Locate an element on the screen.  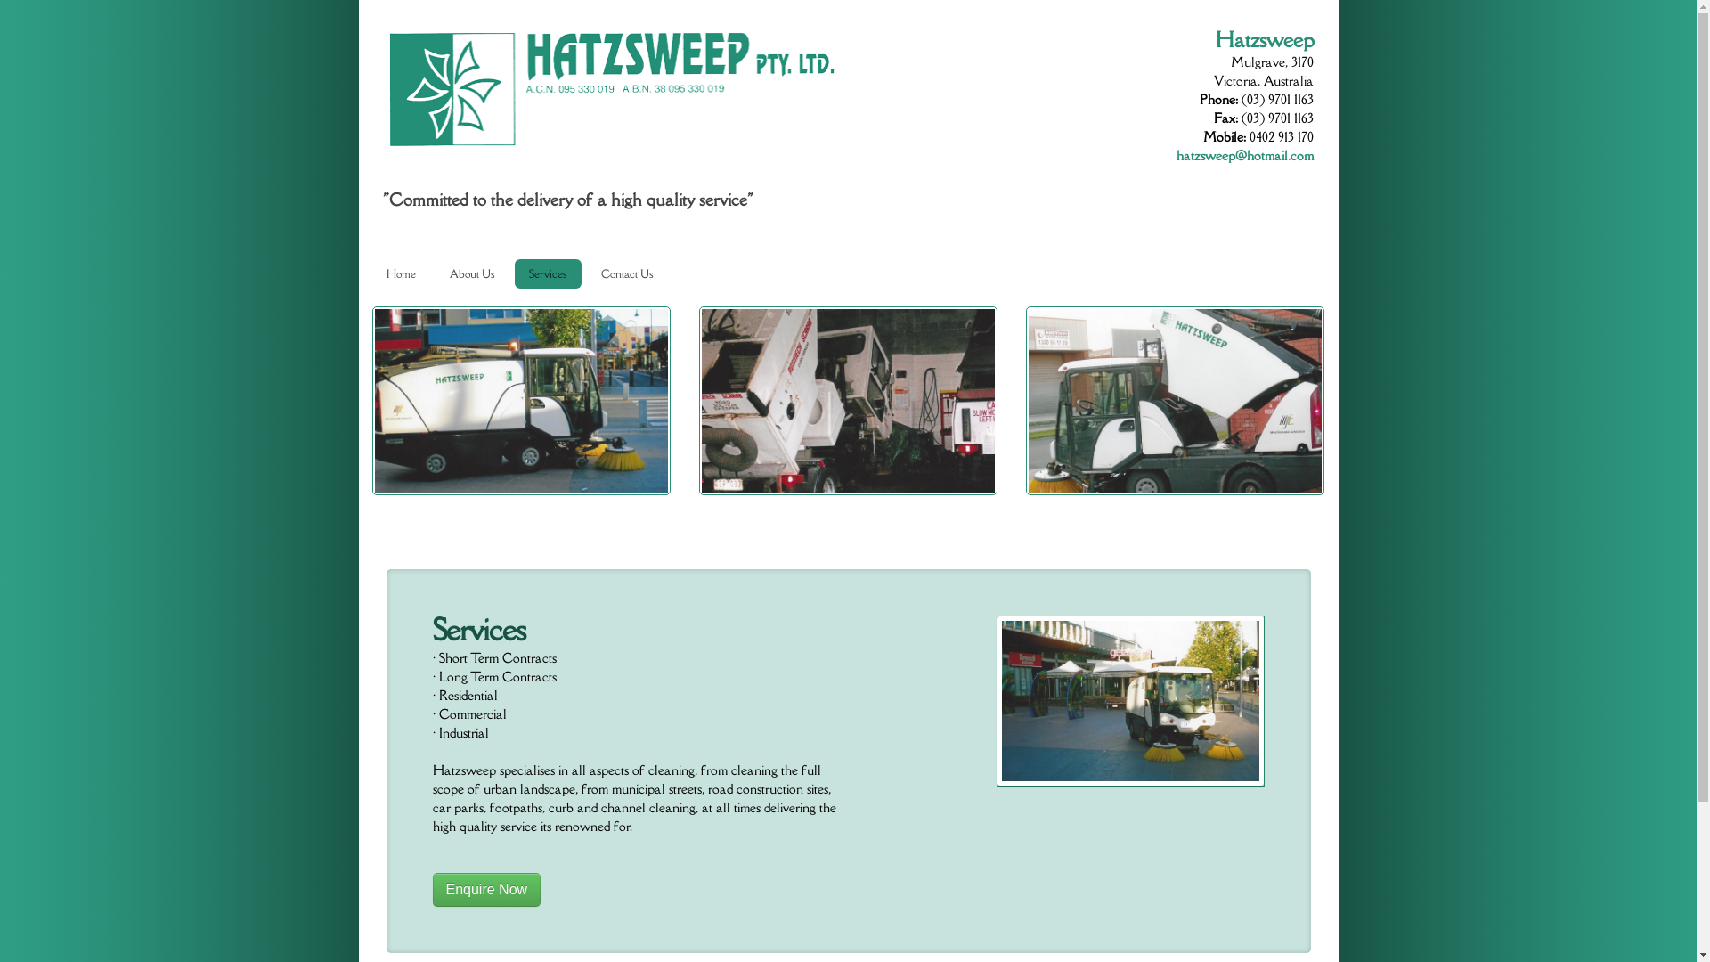
Enquire Now is located at coordinates (487, 889).